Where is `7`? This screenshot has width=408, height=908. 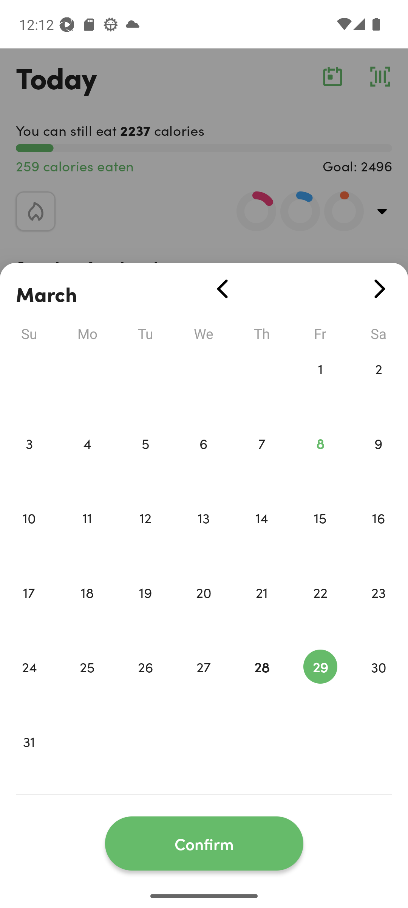 7 is located at coordinates (262, 459).